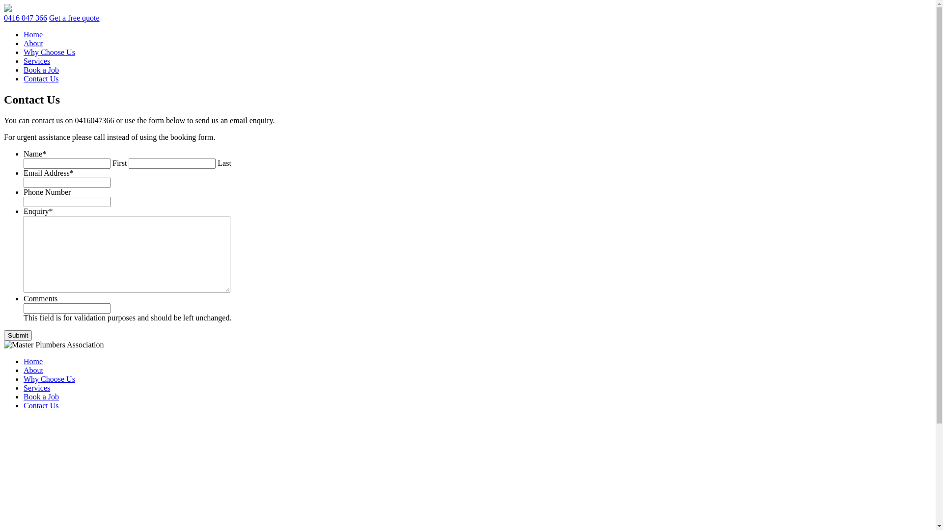 The height and width of the screenshot is (530, 943). Describe the element at coordinates (33, 43) in the screenshot. I see `About` at that location.